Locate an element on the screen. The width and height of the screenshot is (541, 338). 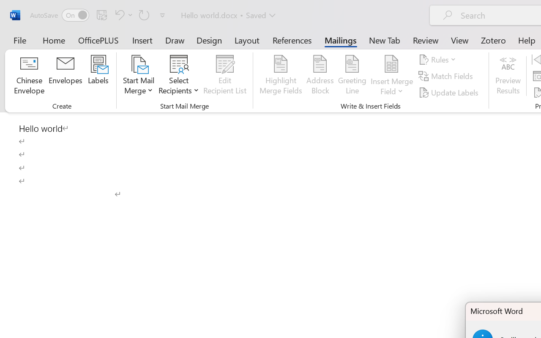
Select Recipients is located at coordinates (179, 76).